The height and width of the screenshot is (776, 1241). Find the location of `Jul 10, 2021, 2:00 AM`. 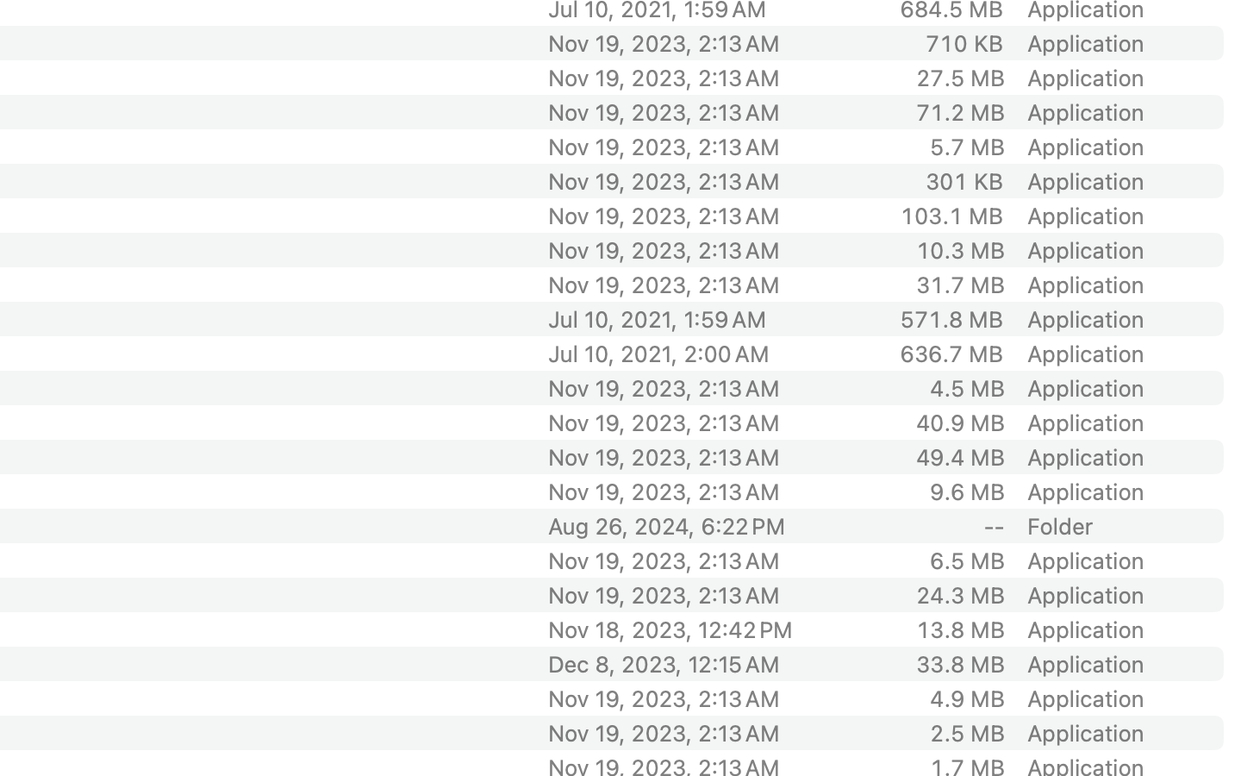

Jul 10, 2021, 2:00 AM is located at coordinates (692, 354).